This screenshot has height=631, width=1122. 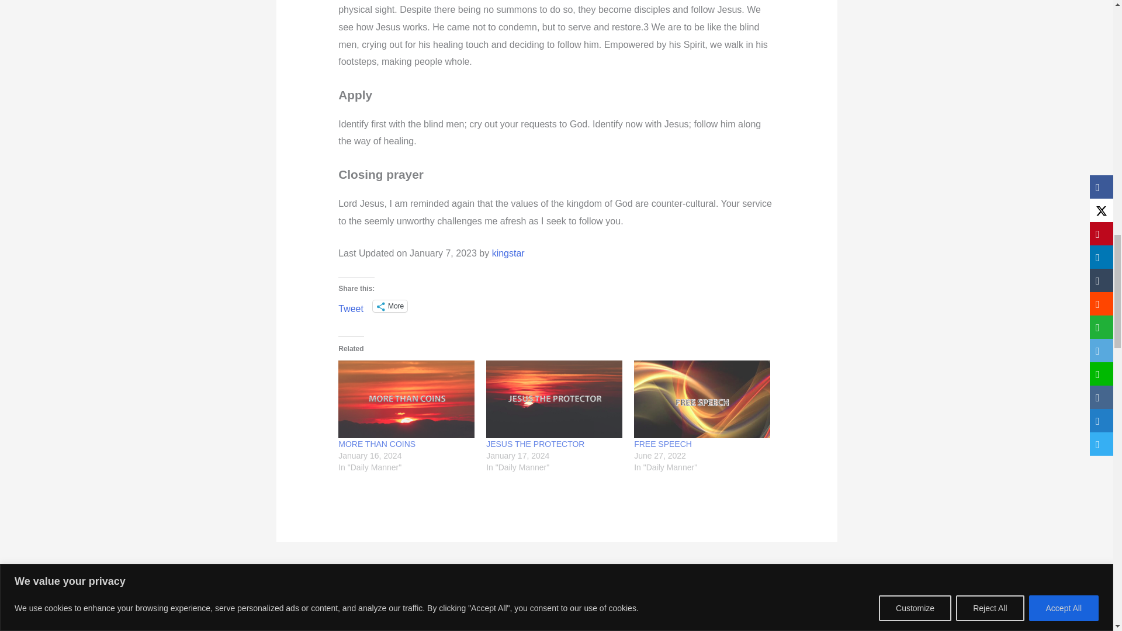 I want to click on BLACK HOLE TO PRAISE, so click(x=809, y=573).